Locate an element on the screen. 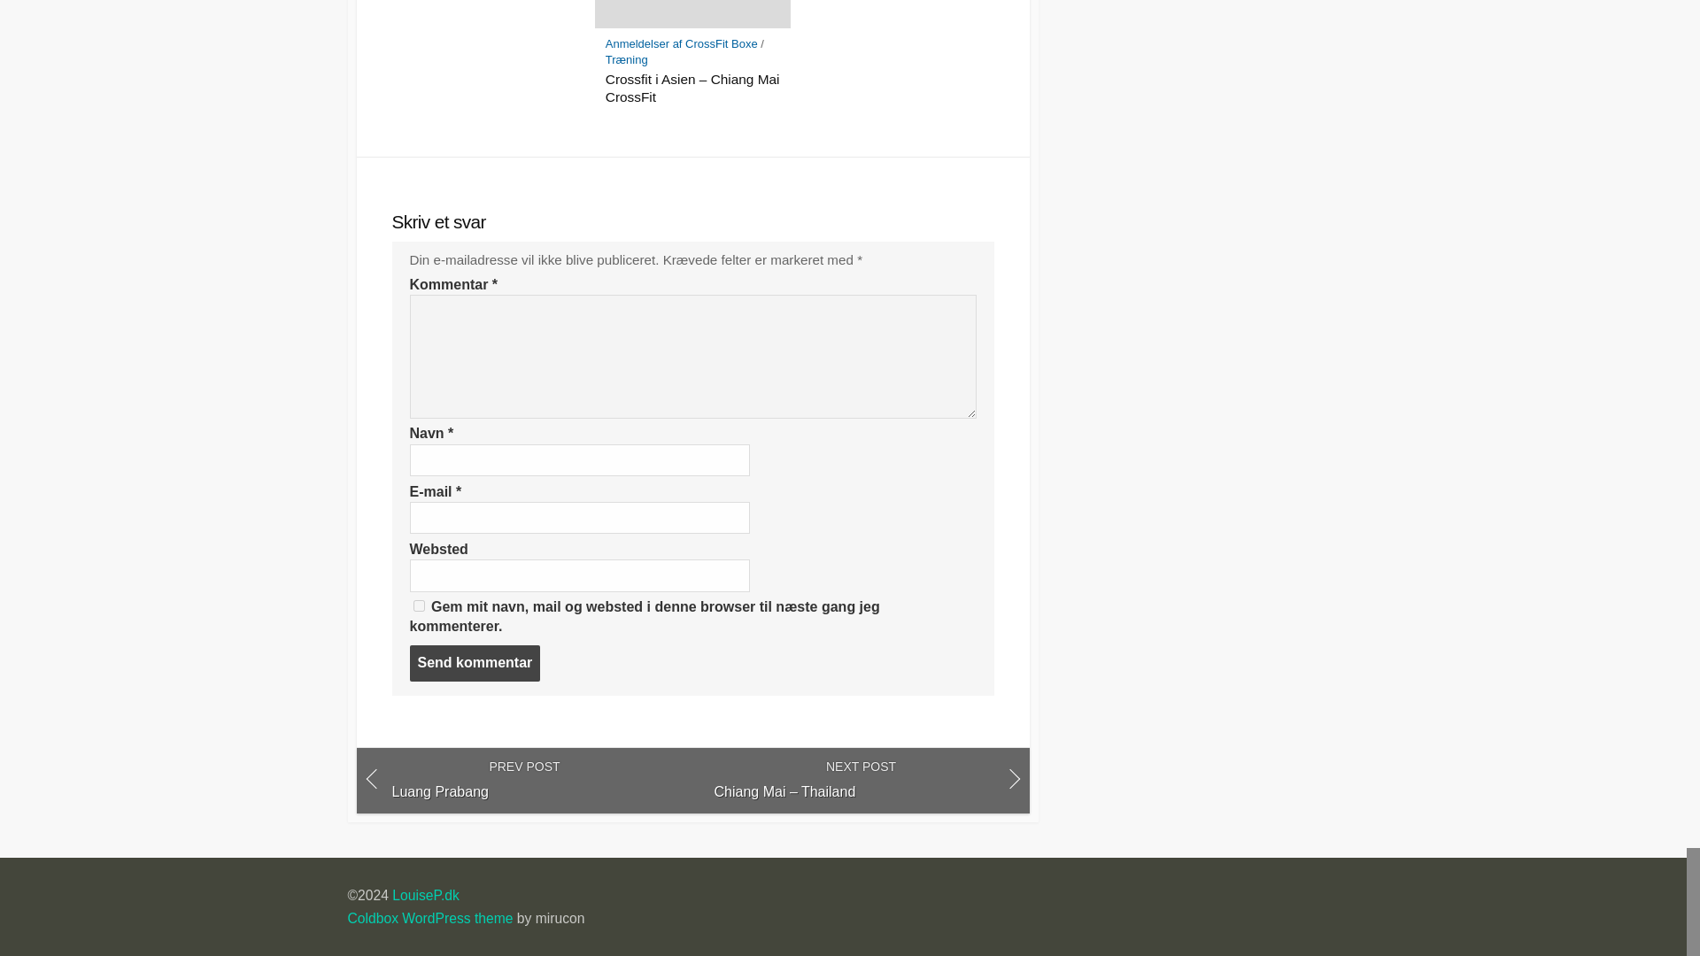  Send kommentar is located at coordinates (475, 662).